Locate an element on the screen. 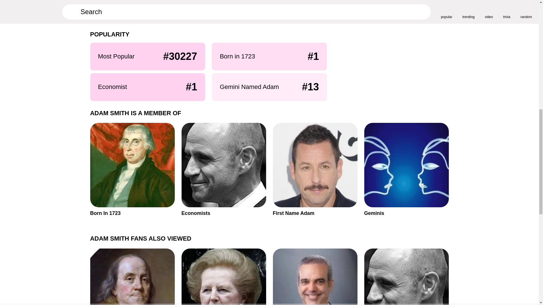 This screenshot has height=305, width=543. Economists is located at coordinates (315, 277).